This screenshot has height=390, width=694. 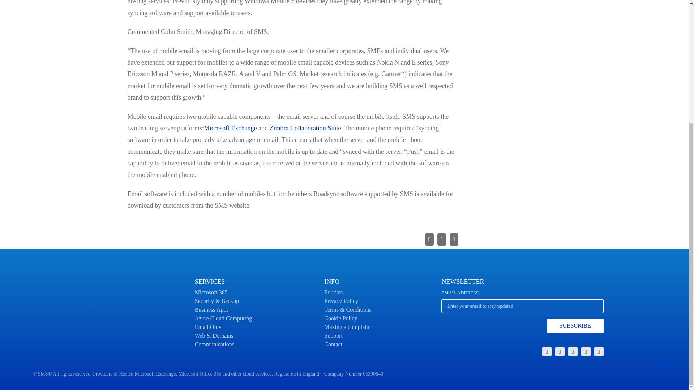 What do you see at coordinates (560, 352) in the screenshot?
I see `Group-2434 - SMS` at bounding box center [560, 352].